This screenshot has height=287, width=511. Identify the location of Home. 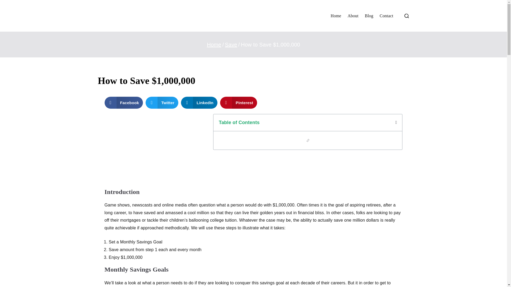
(336, 16).